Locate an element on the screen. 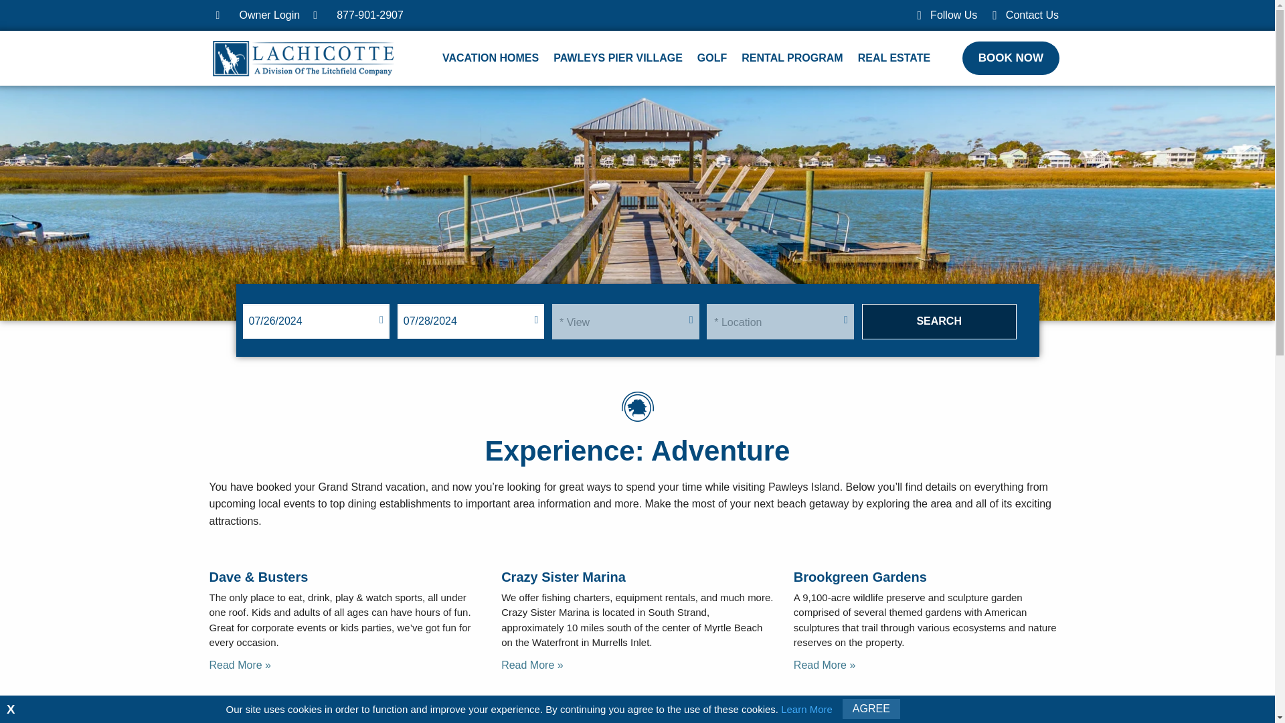 This screenshot has width=1285, height=723. SEARCH is located at coordinates (939, 321).